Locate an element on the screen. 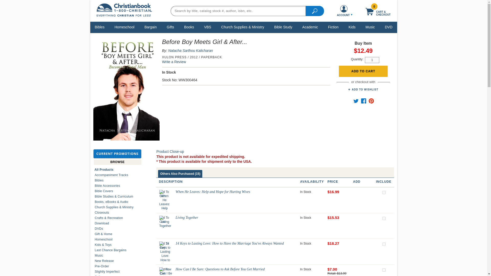  Fiction is located at coordinates (333, 27).